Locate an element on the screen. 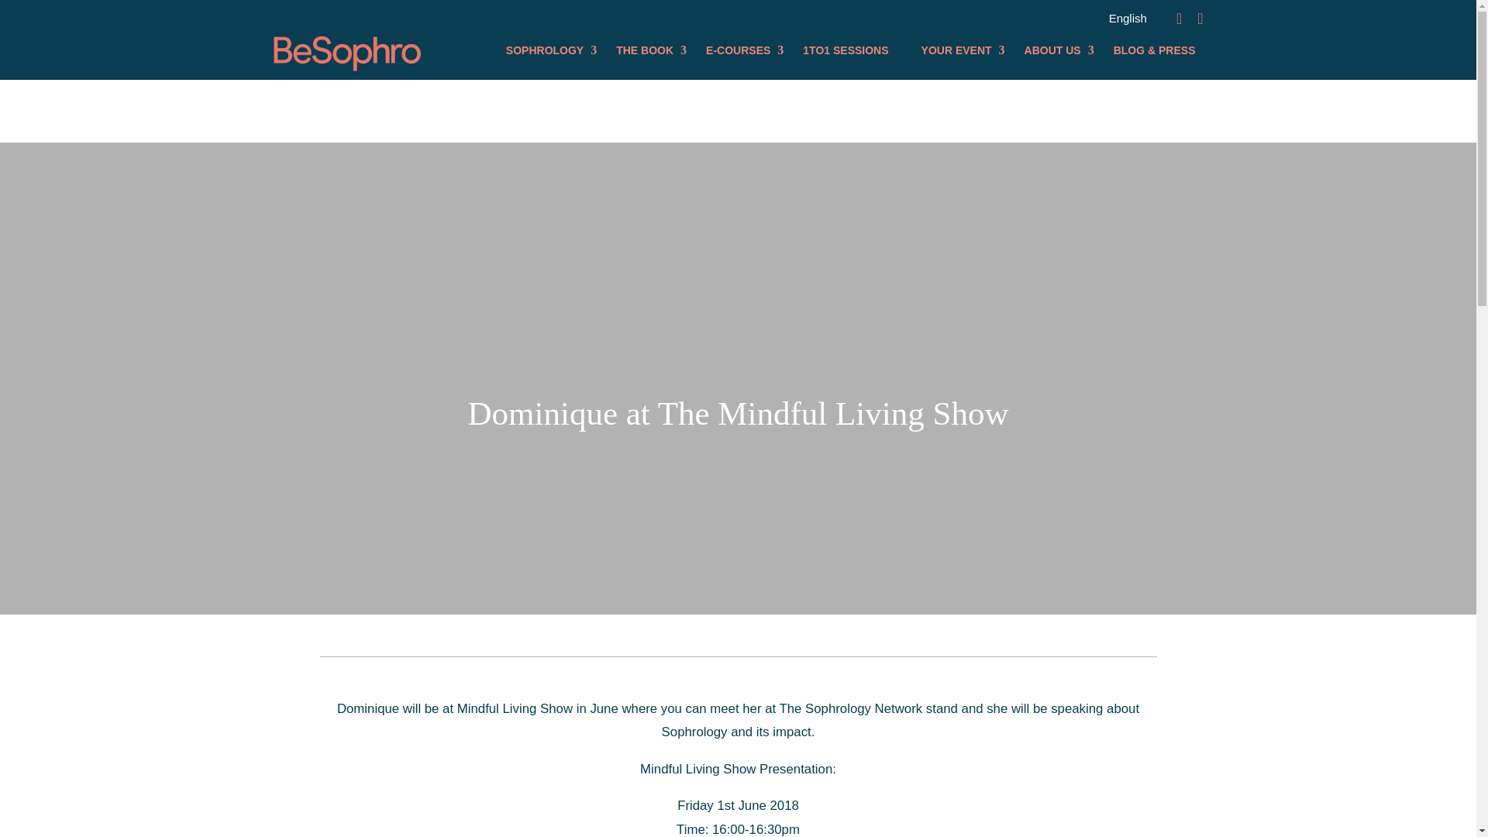 The height and width of the screenshot is (837, 1488). 1TO1 SESSIONS is located at coordinates (845, 50).